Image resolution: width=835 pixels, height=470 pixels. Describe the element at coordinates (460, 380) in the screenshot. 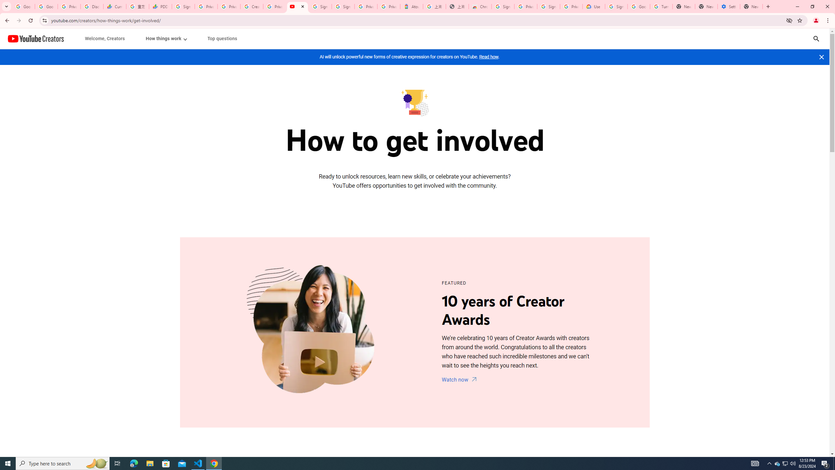

I see `Watch now` at that location.